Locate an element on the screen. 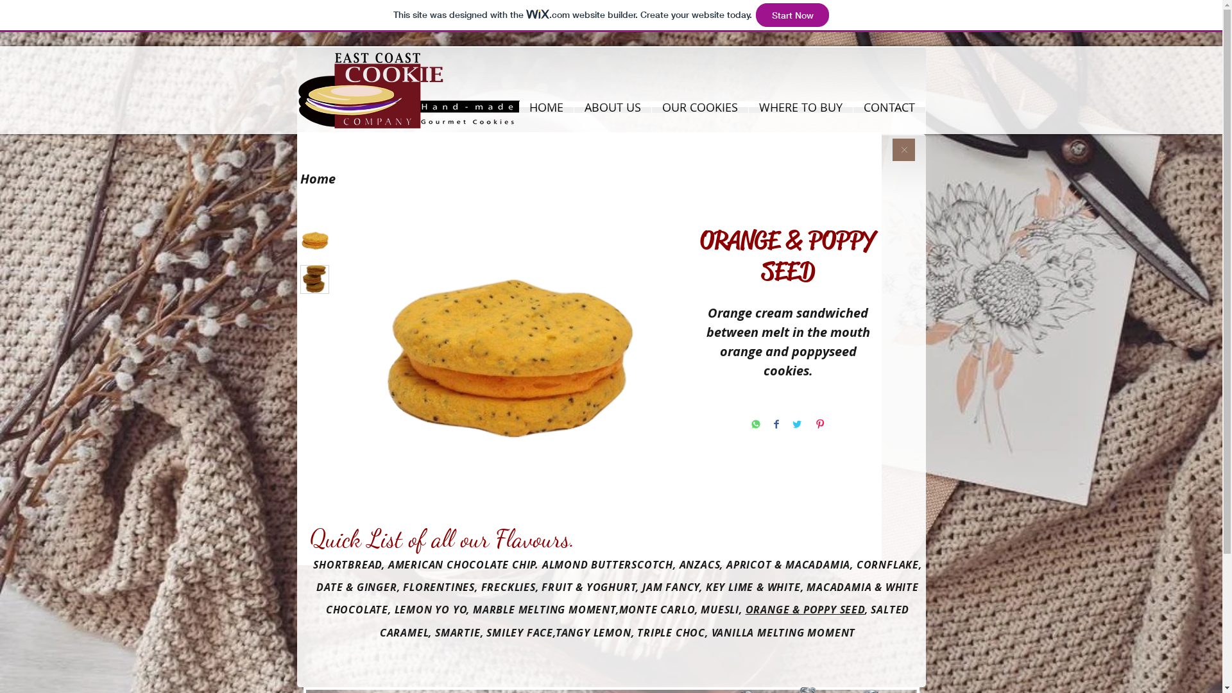 The width and height of the screenshot is (1232, 693). AMERICAN CHOCOLATE CHIP is located at coordinates (462, 565).